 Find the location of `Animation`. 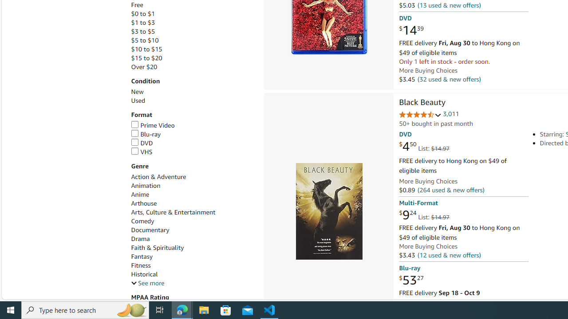

Animation is located at coordinates (146, 186).